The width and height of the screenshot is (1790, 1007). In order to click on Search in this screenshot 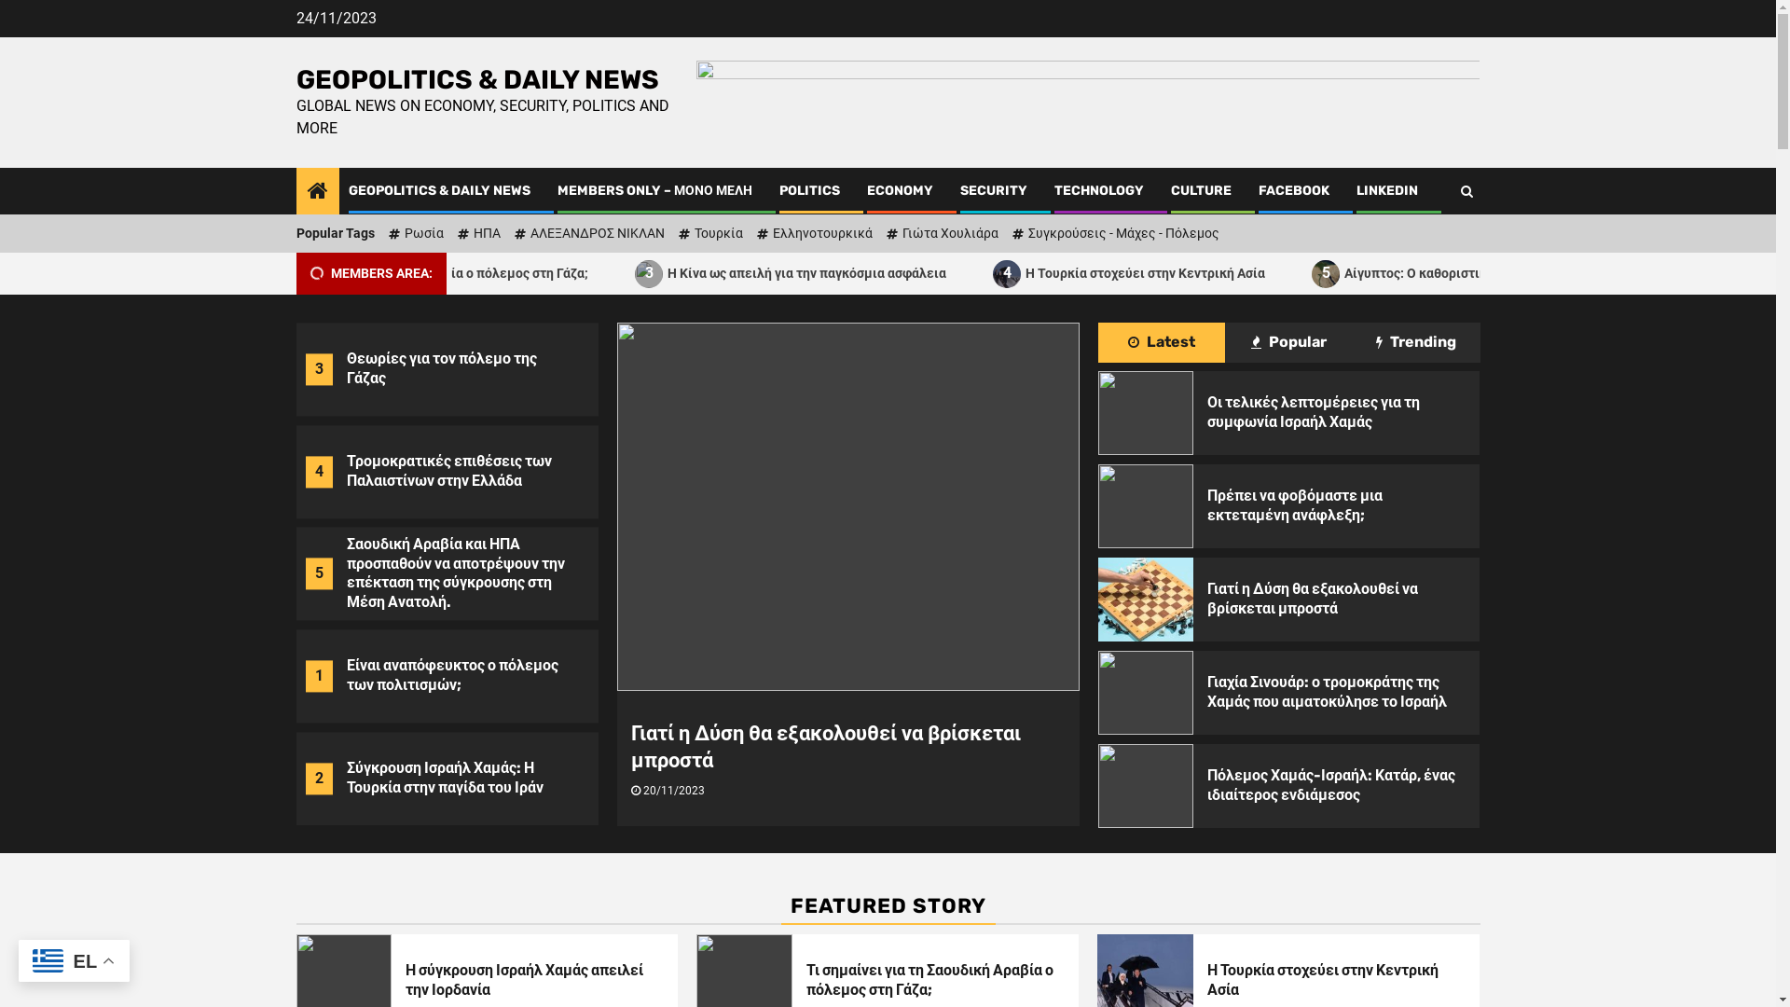, I will do `click(1466, 191)`.